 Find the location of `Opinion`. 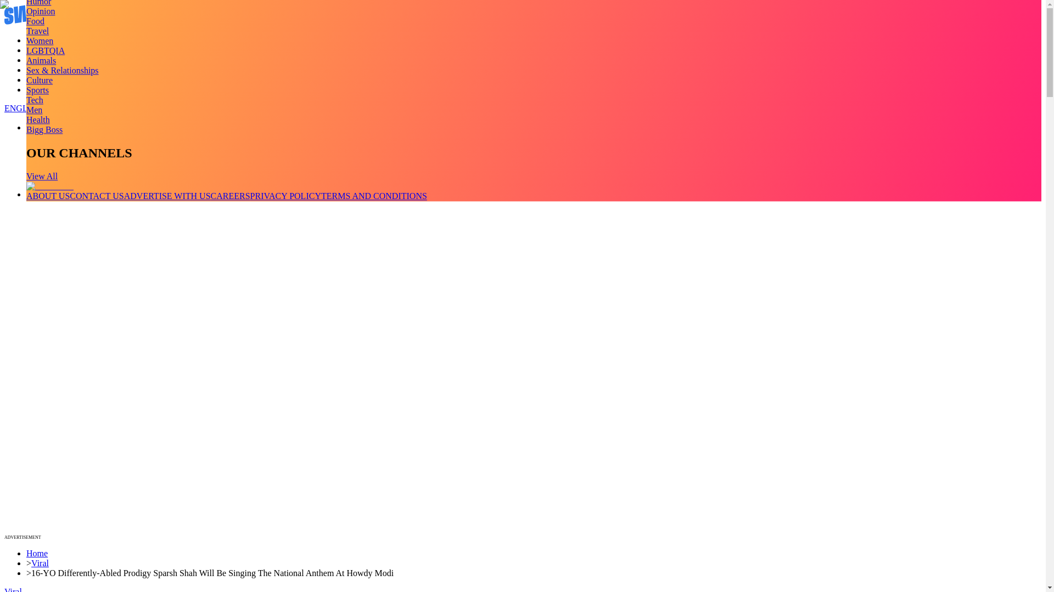

Opinion is located at coordinates (41, 11).